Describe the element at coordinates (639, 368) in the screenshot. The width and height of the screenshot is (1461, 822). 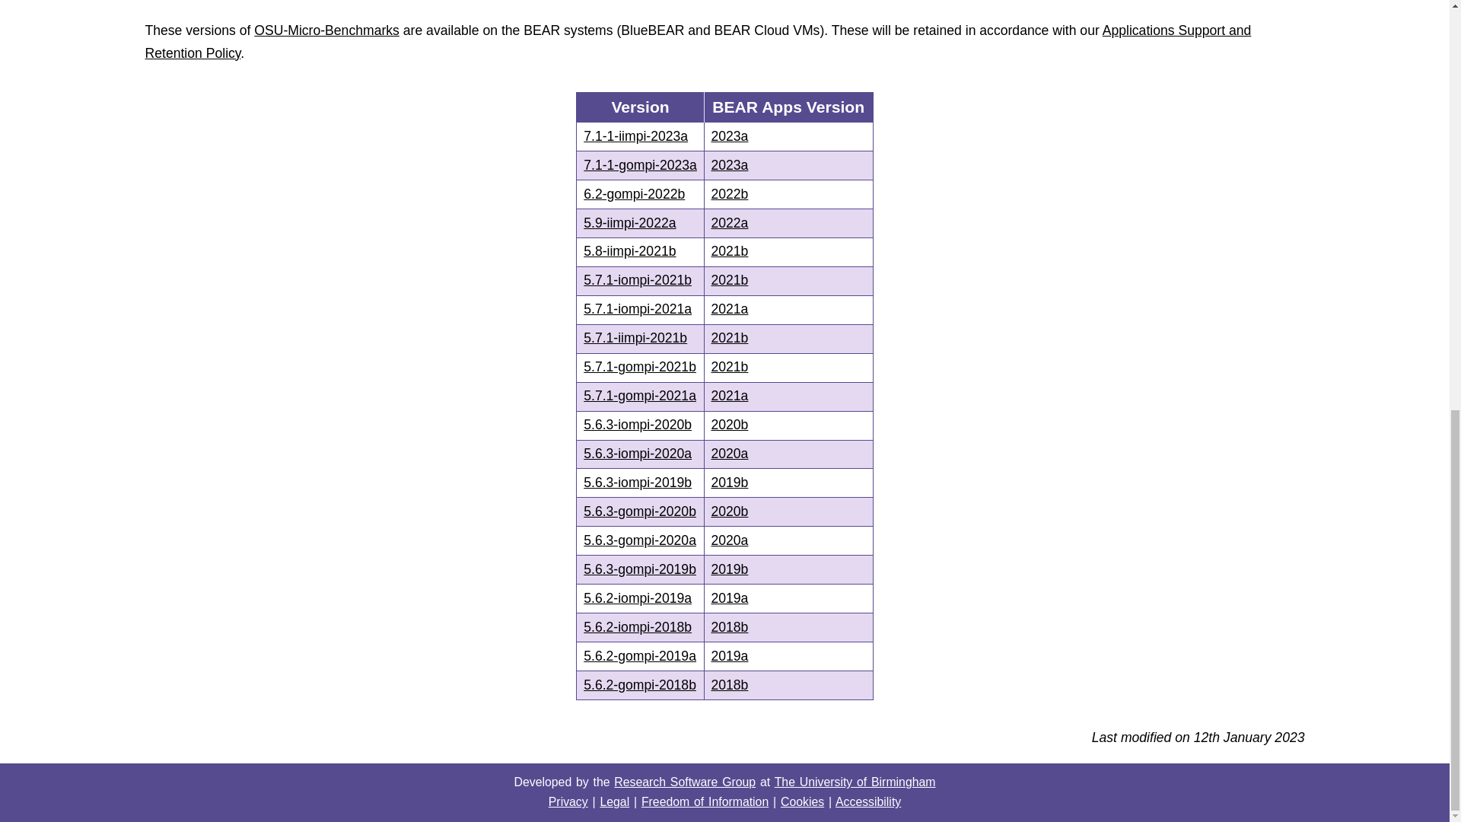
I see `5.7.1-gompi-2021b` at that location.